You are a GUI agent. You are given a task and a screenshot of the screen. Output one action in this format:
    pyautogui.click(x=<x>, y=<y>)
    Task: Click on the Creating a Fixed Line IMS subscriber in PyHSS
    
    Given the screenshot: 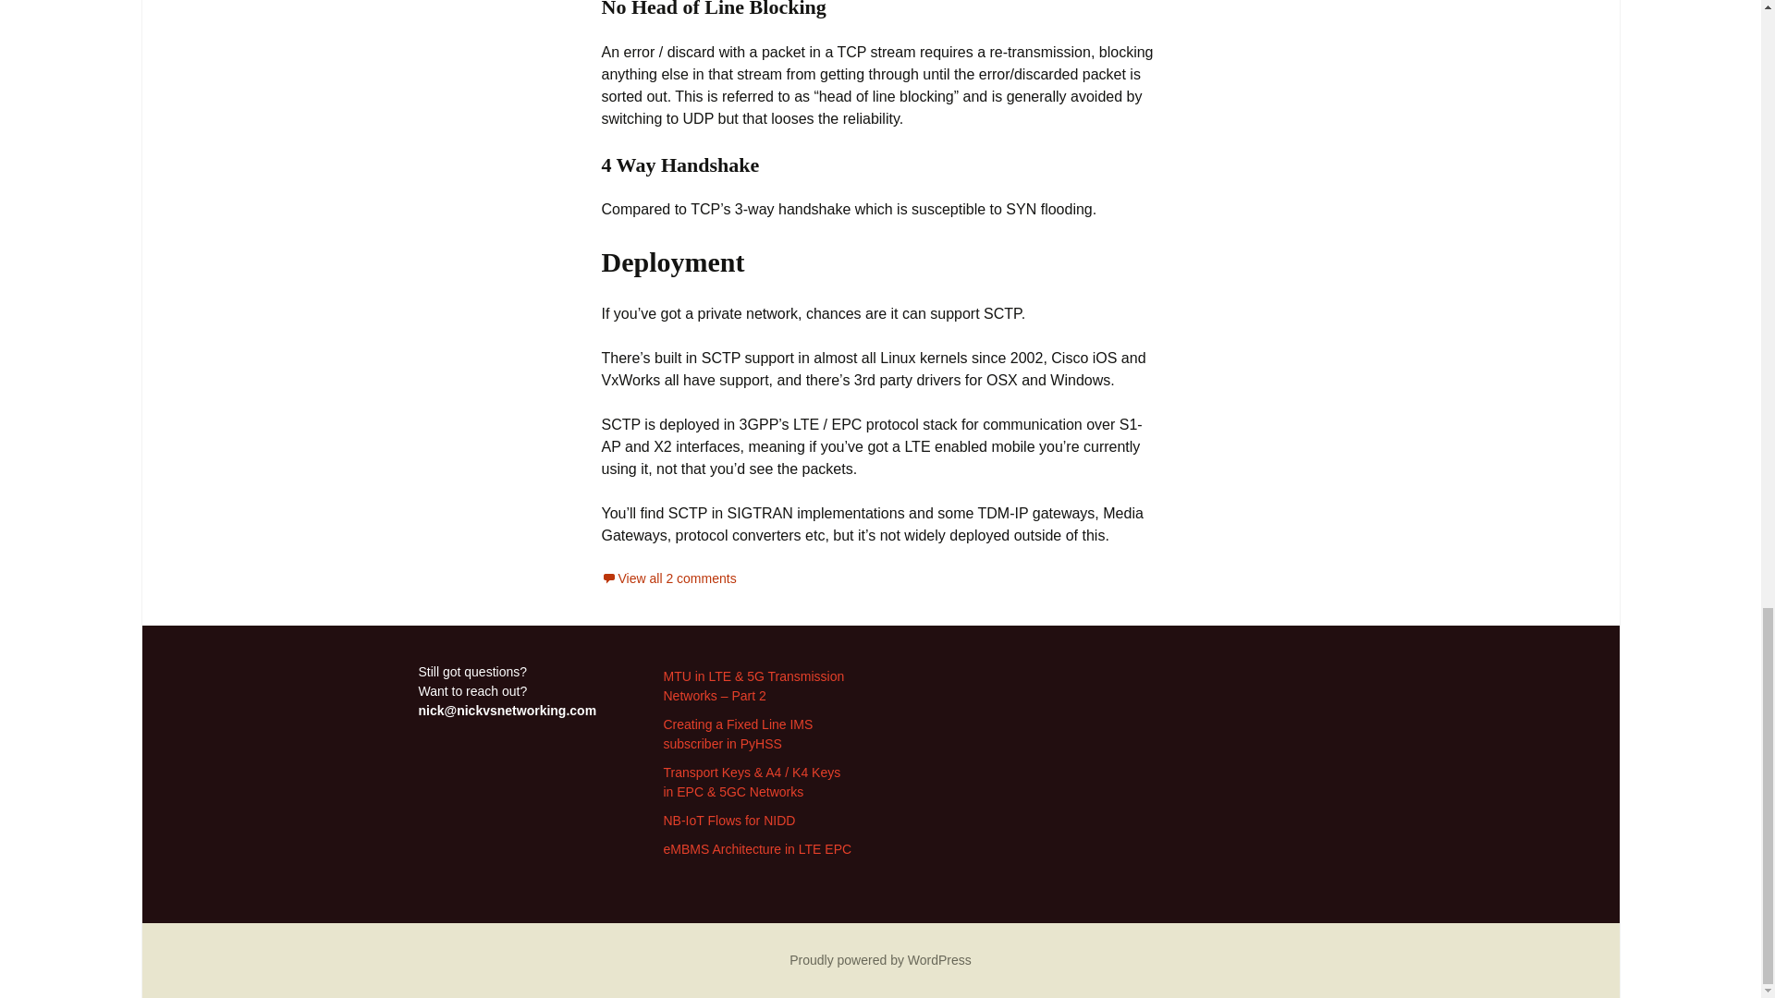 What is the action you would take?
    pyautogui.click(x=738, y=734)
    